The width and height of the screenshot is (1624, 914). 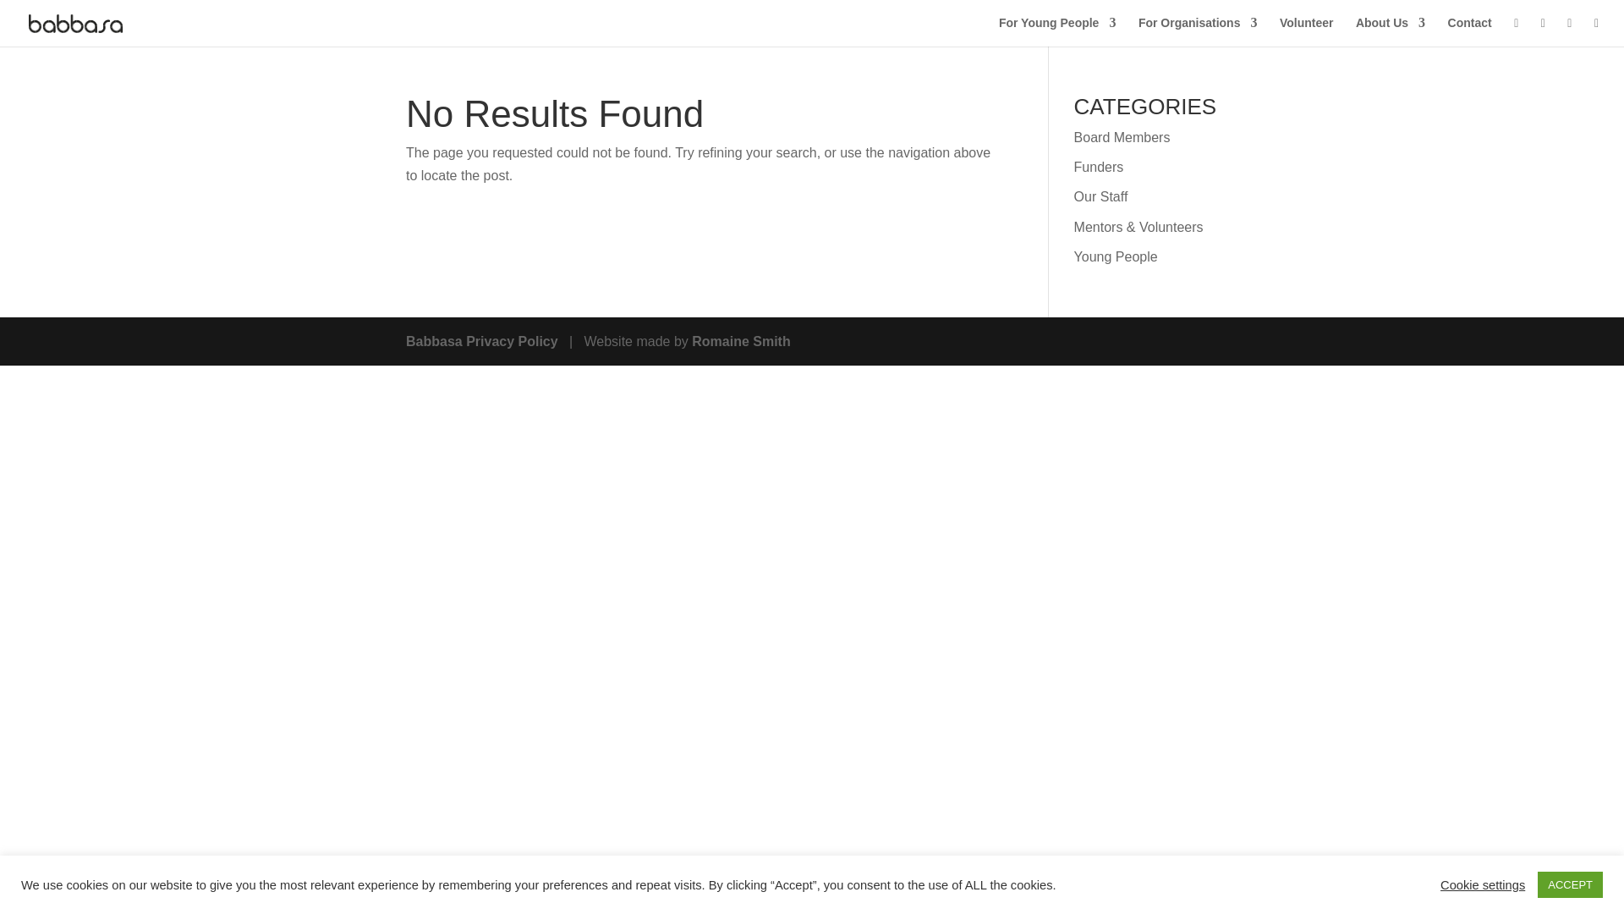 I want to click on For Organisations, so click(x=1198, y=31).